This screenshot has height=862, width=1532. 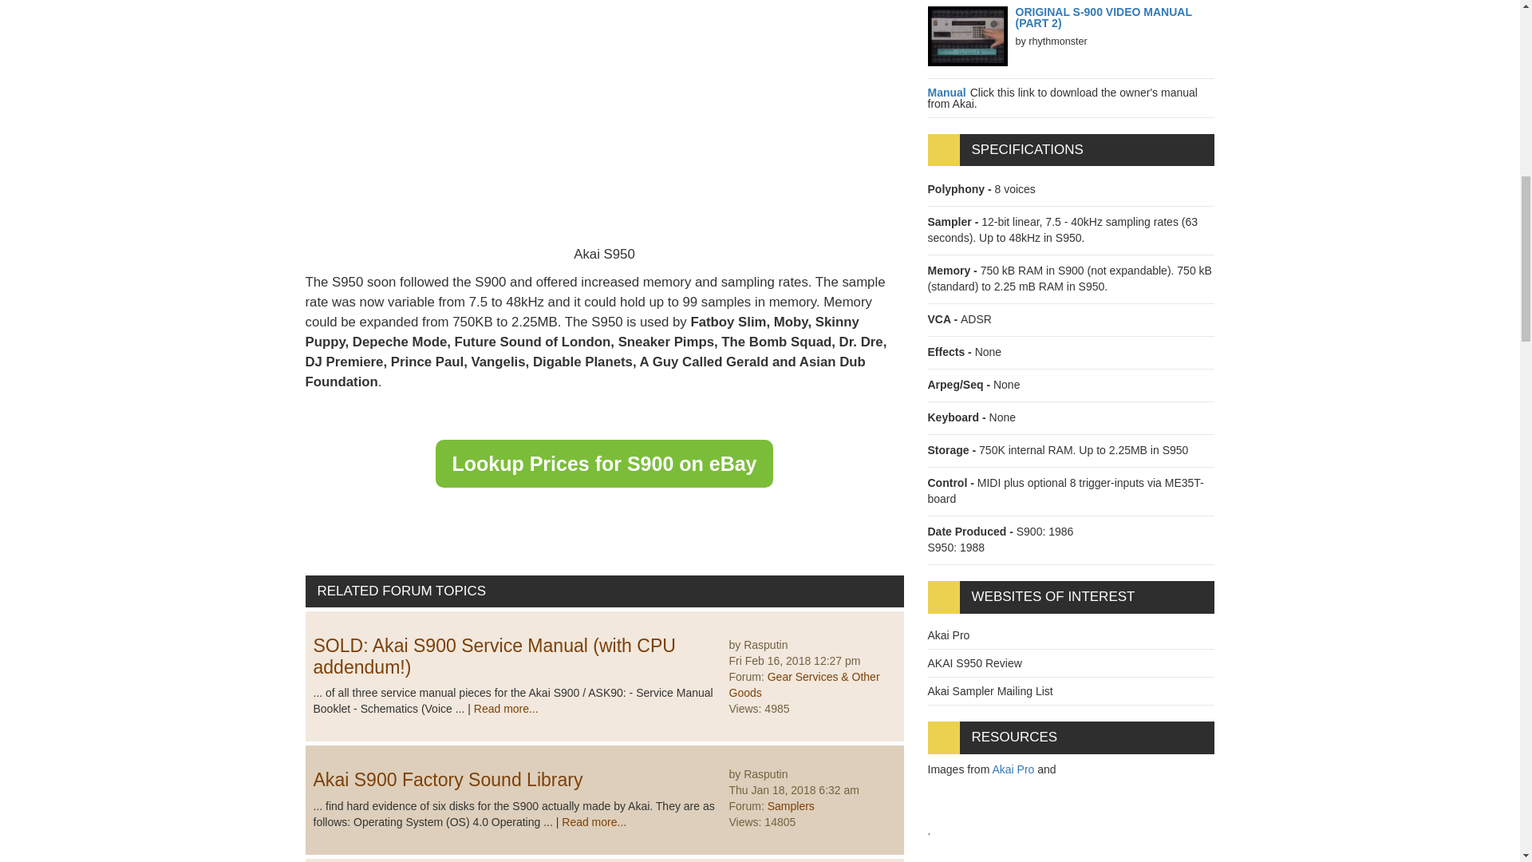 What do you see at coordinates (791, 806) in the screenshot?
I see `Samplers` at bounding box center [791, 806].